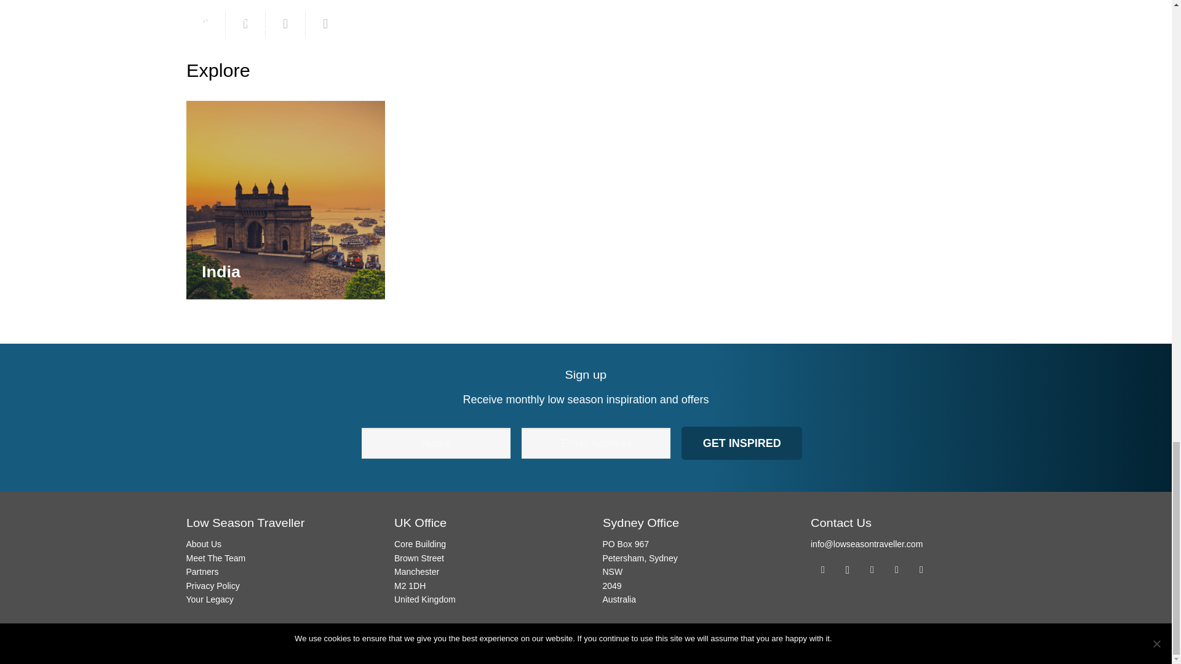 Image resolution: width=1181 pixels, height=664 pixels. Describe the element at coordinates (203, 543) in the screenshot. I see `About Us` at that location.